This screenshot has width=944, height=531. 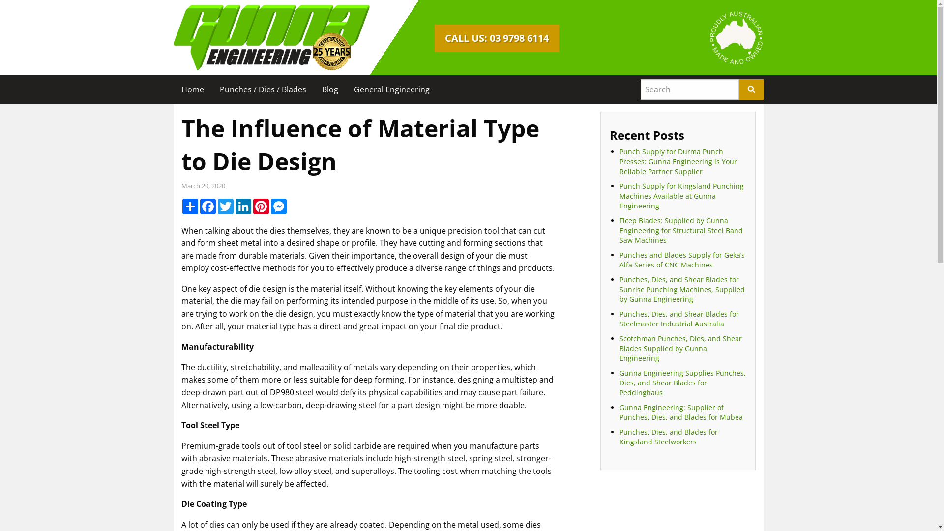 I want to click on Twitter, so click(x=225, y=206).